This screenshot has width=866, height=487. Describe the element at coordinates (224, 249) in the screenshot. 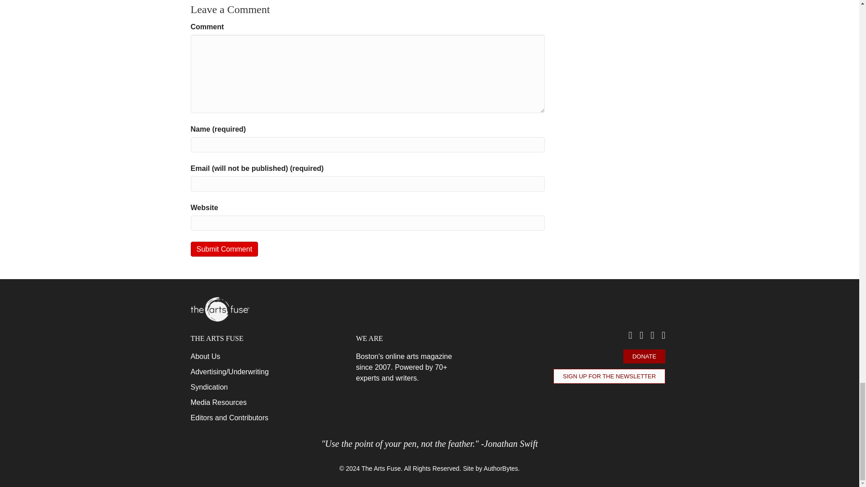

I see `Submit Comment` at that location.